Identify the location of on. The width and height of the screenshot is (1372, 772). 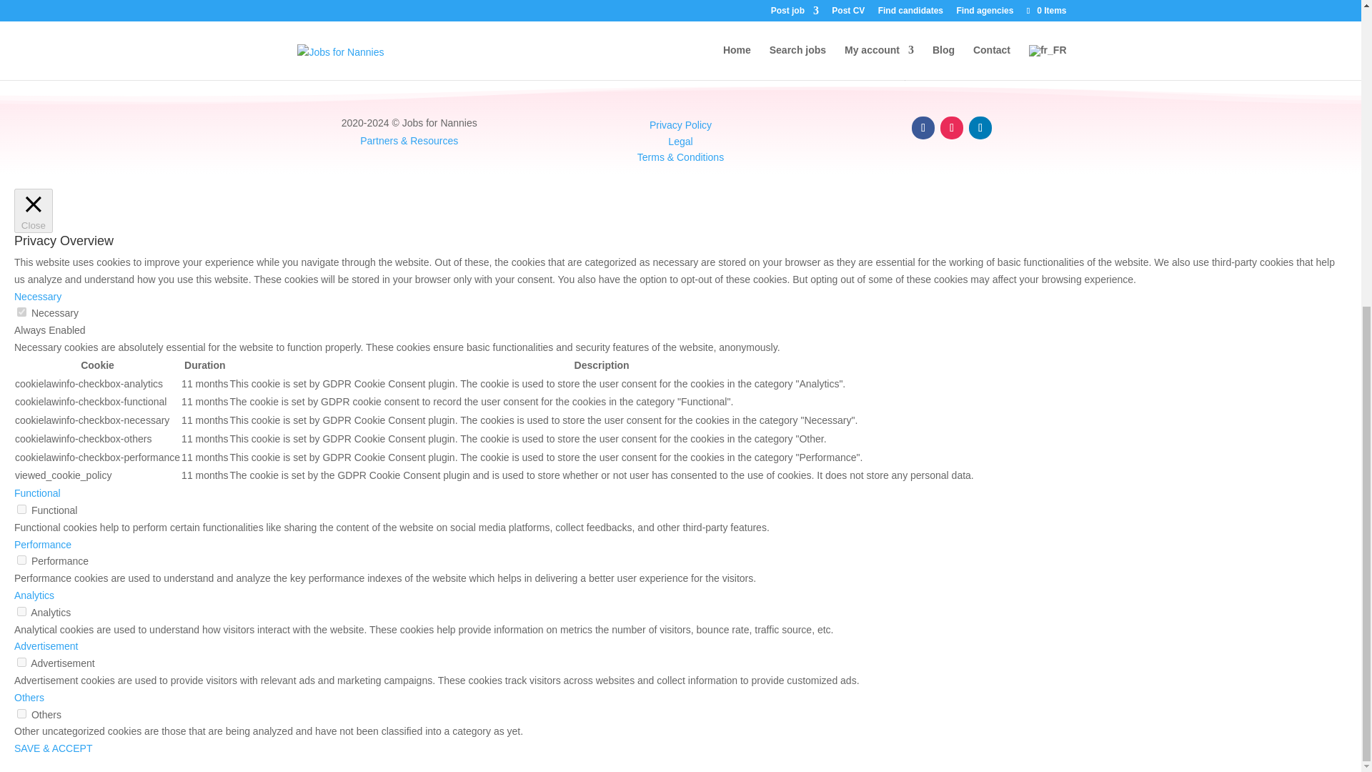
(21, 610).